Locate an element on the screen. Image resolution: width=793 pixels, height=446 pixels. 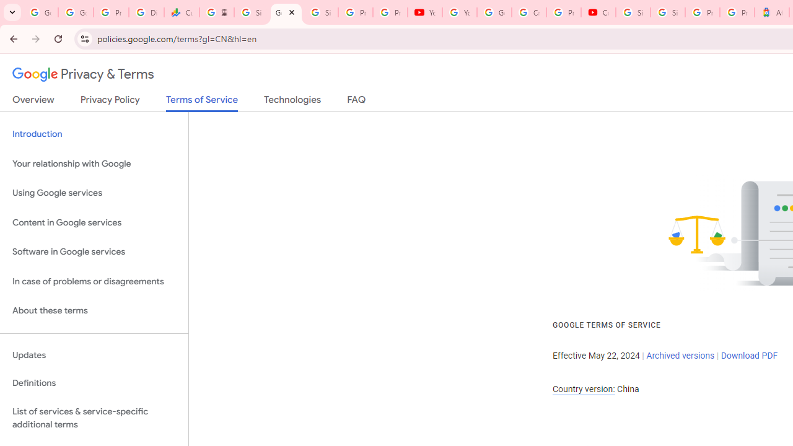
Google Workspace Admin Community is located at coordinates (40, 12).